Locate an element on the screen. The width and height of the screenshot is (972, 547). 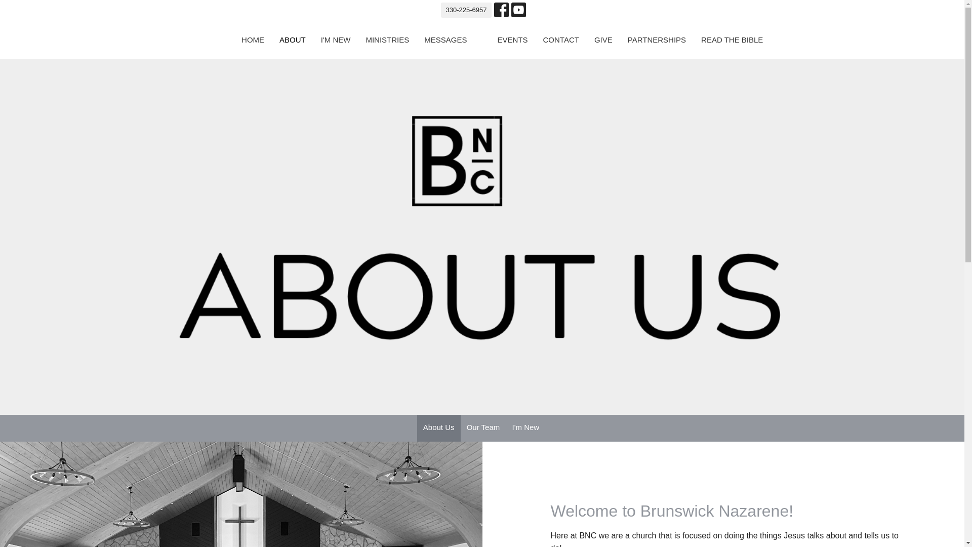
About Us is located at coordinates (438, 427).